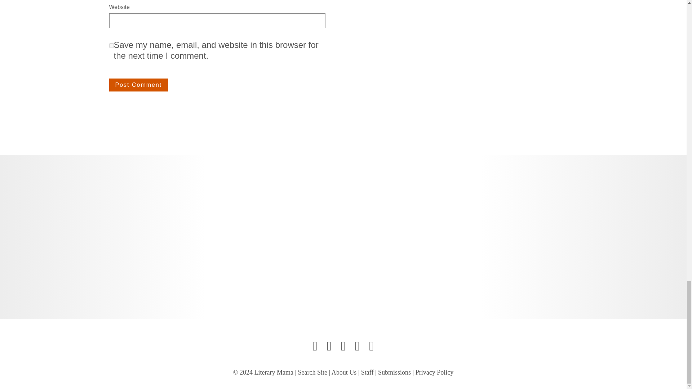 The width and height of the screenshot is (692, 389). Describe the element at coordinates (138, 85) in the screenshot. I see `Post Comment` at that location.